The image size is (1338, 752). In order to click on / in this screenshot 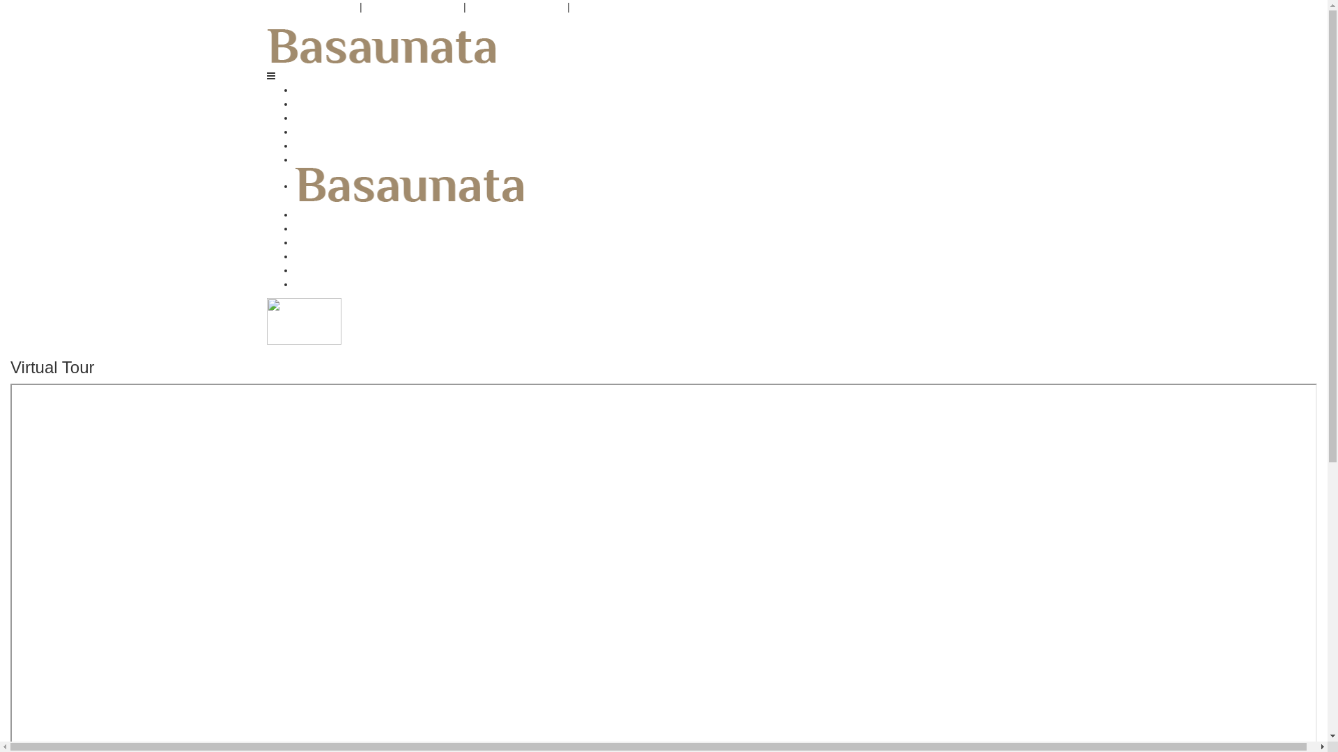, I will do `click(295, 132)`.